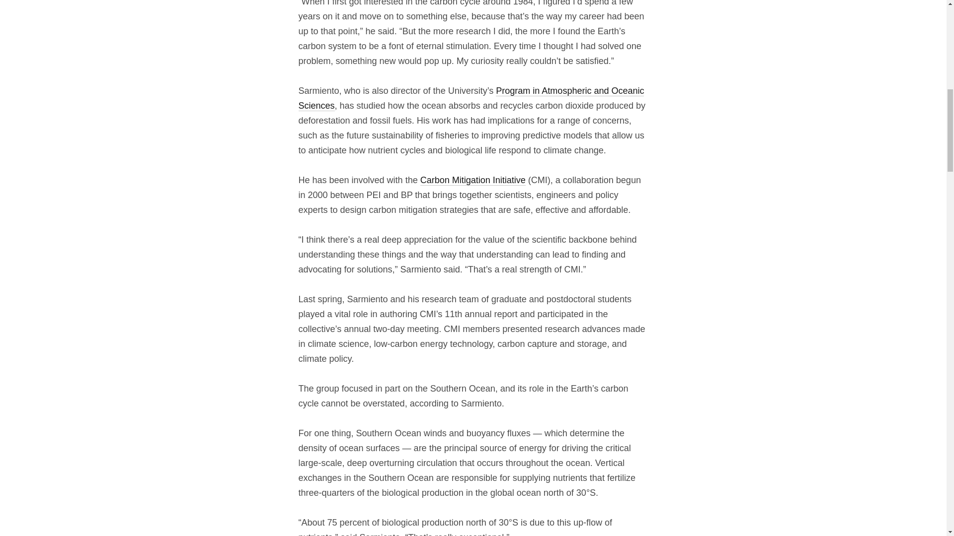  I want to click on Program in Atmospheric and Oceanic Sciences, so click(471, 98).